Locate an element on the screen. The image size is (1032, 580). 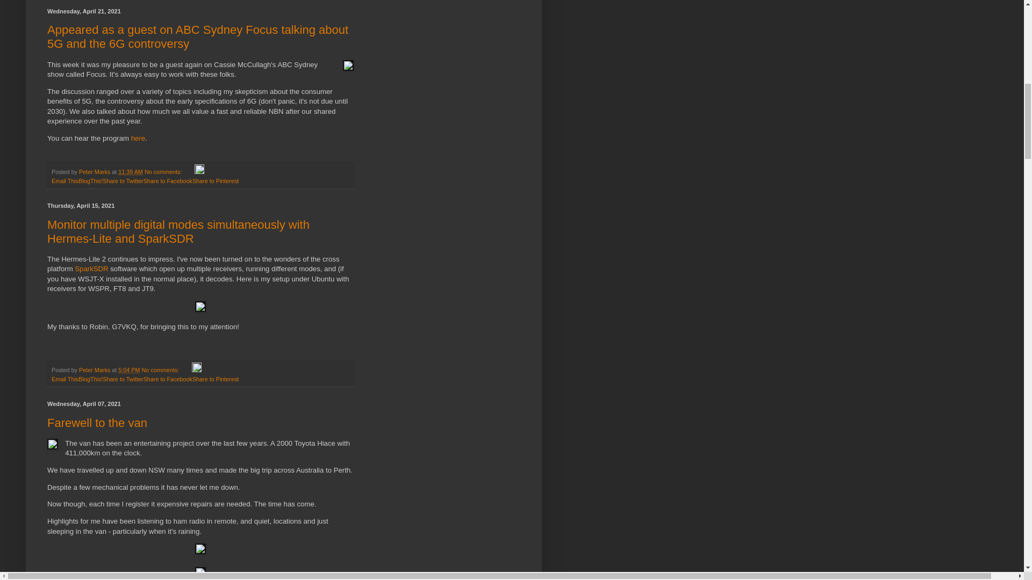
permanent link is located at coordinates (131, 172).